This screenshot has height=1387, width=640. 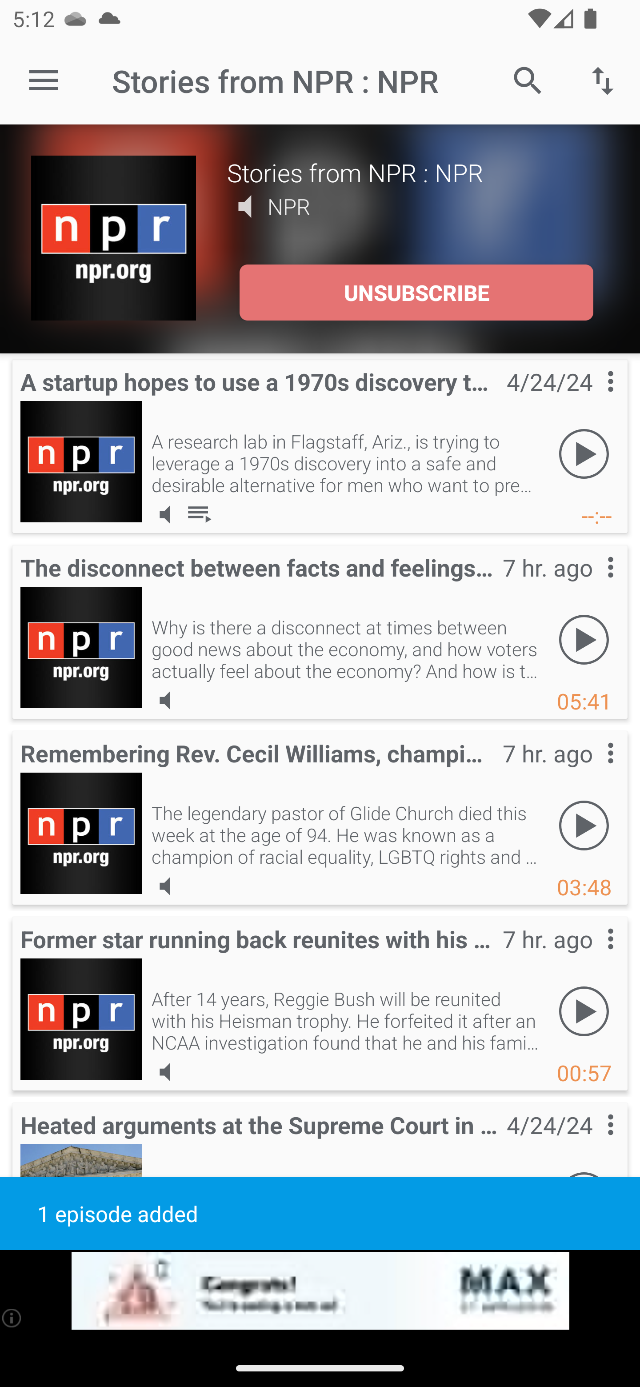 I want to click on Contextual menu, so click(x=591, y=770).